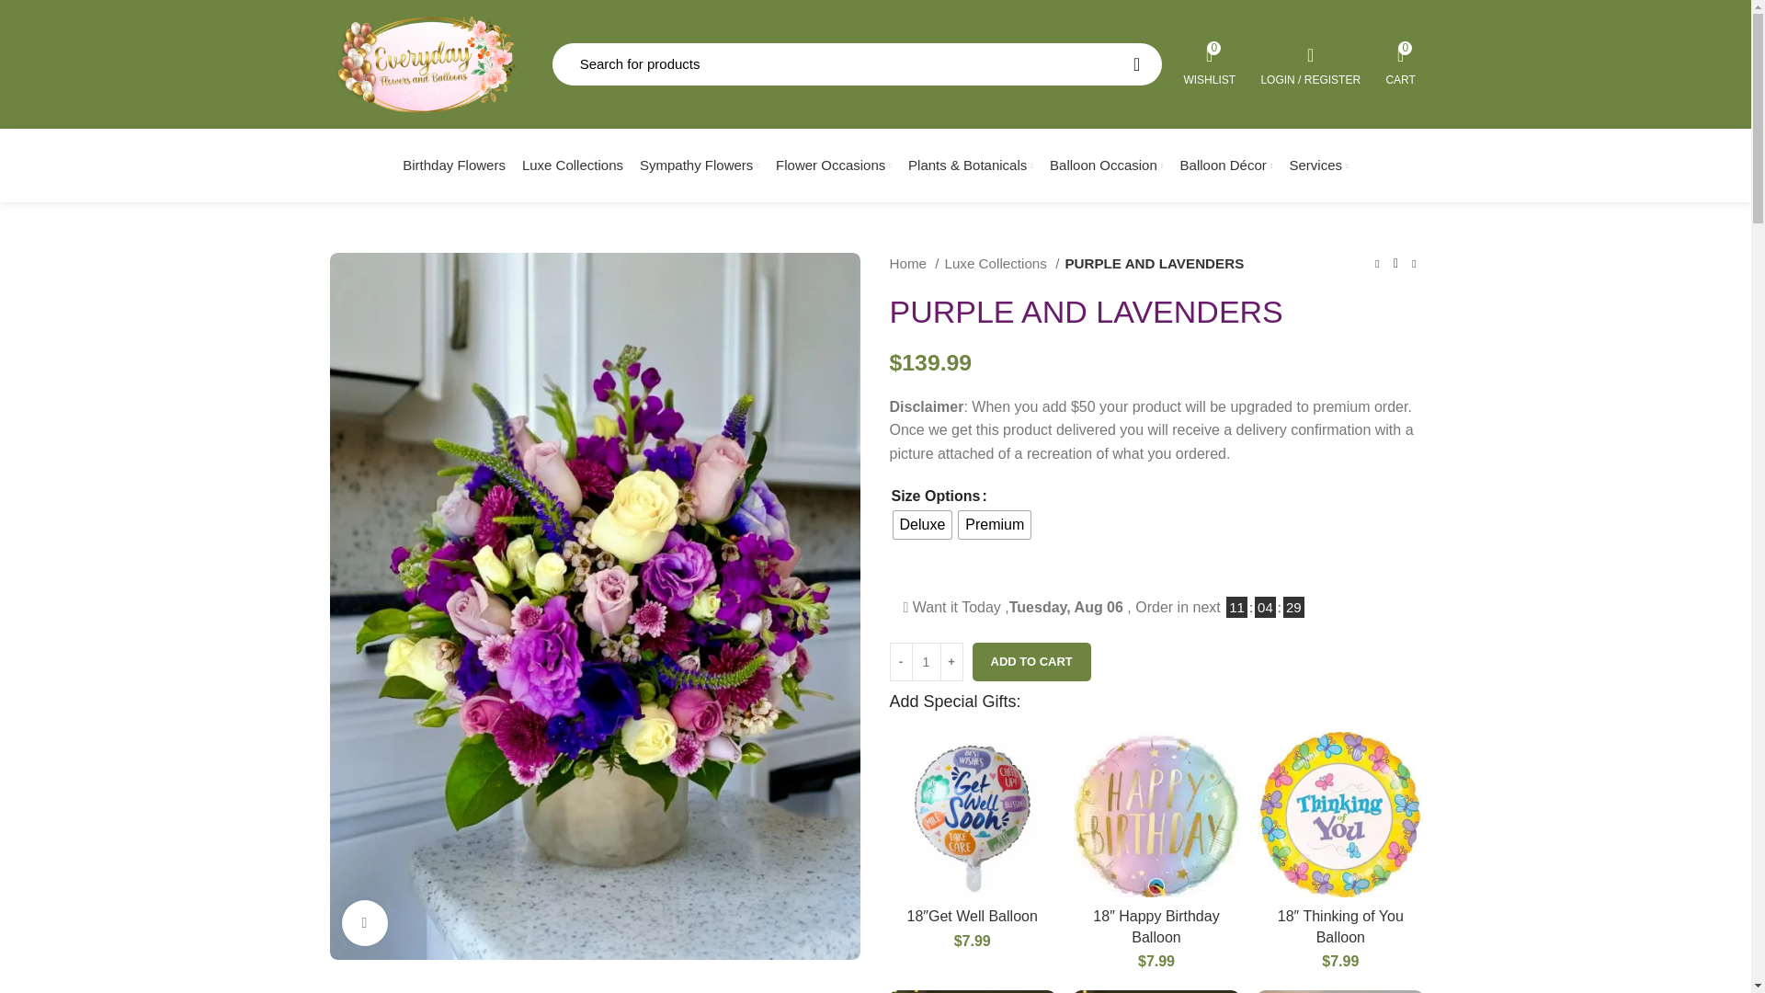 The height and width of the screenshot is (993, 1765). I want to click on Deluxe, so click(1210, 63).